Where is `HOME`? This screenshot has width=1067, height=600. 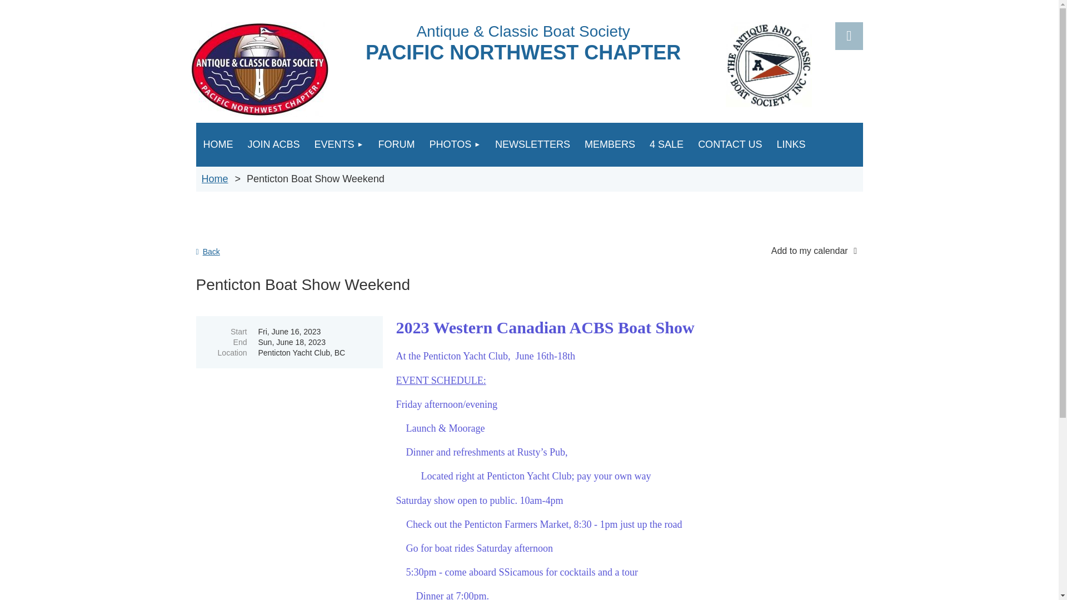 HOME is located at coordinates (218, 144).